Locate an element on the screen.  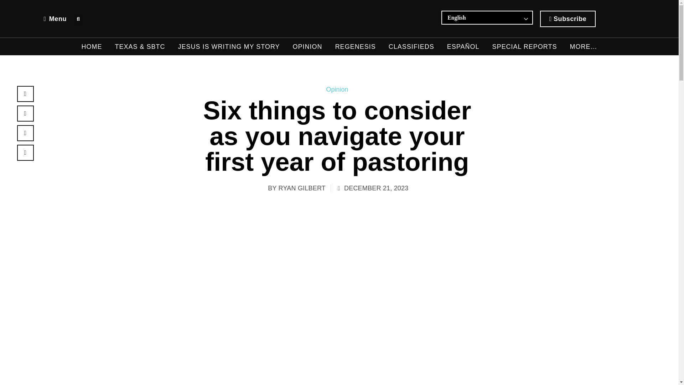
English is located at coordinates (476, 17).